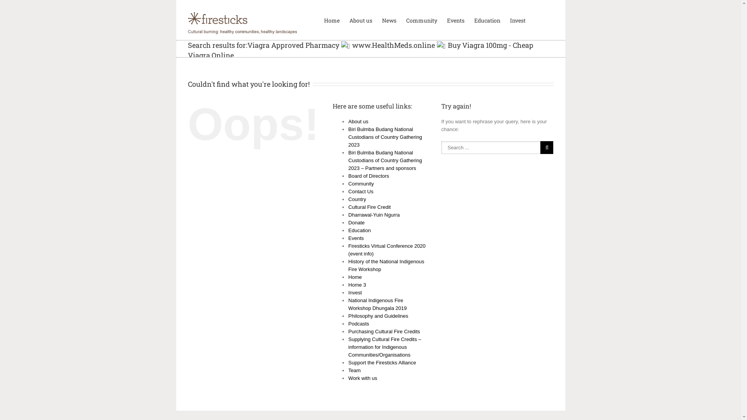  Describe the element at coordinates (374, 215) in the screenshot. I see `Dharrawal-Yuin Ngurra` at that location.